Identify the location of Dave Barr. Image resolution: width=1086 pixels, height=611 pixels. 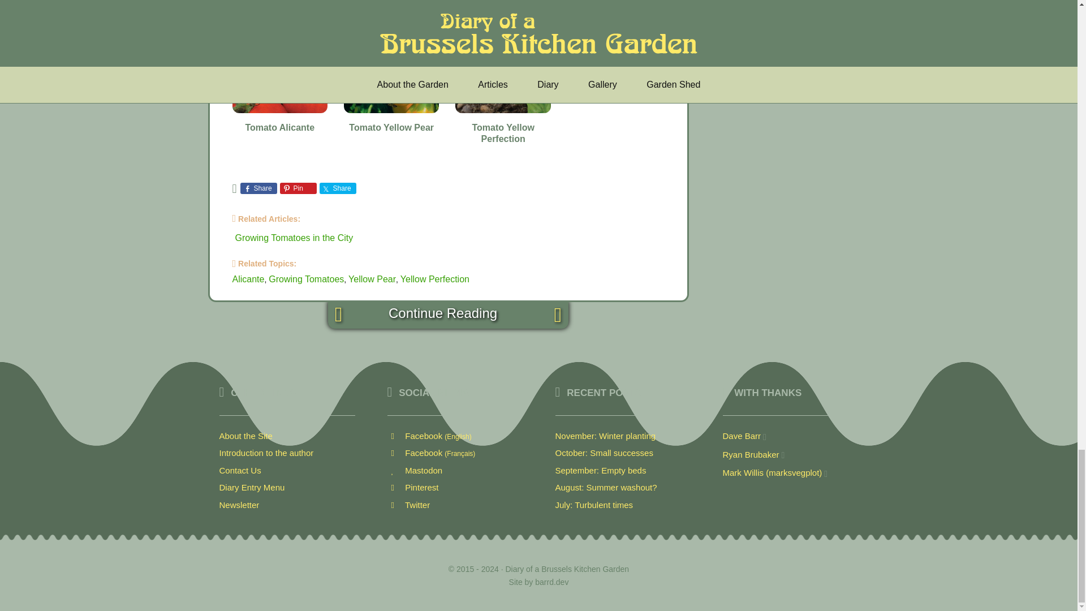
(742, 436).